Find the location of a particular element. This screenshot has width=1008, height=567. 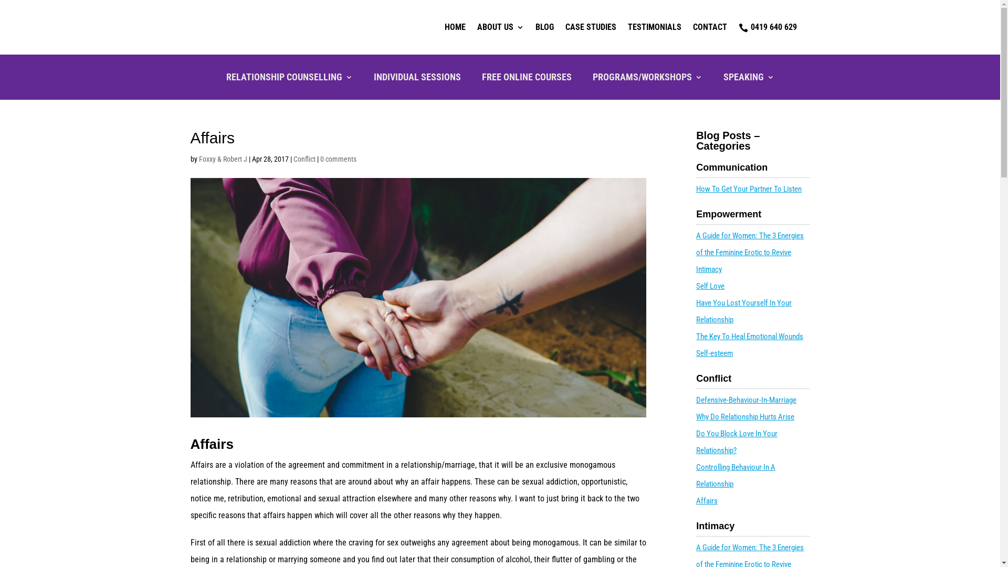

CASE STUDIES is located at coordinates (590, 27).